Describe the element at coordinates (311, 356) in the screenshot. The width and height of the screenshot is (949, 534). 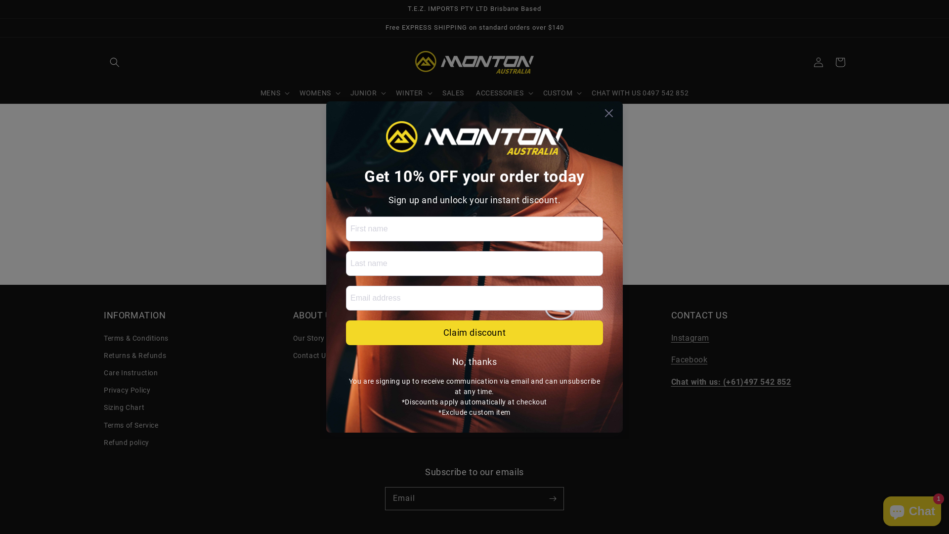
I see `Contact Us` at that location.